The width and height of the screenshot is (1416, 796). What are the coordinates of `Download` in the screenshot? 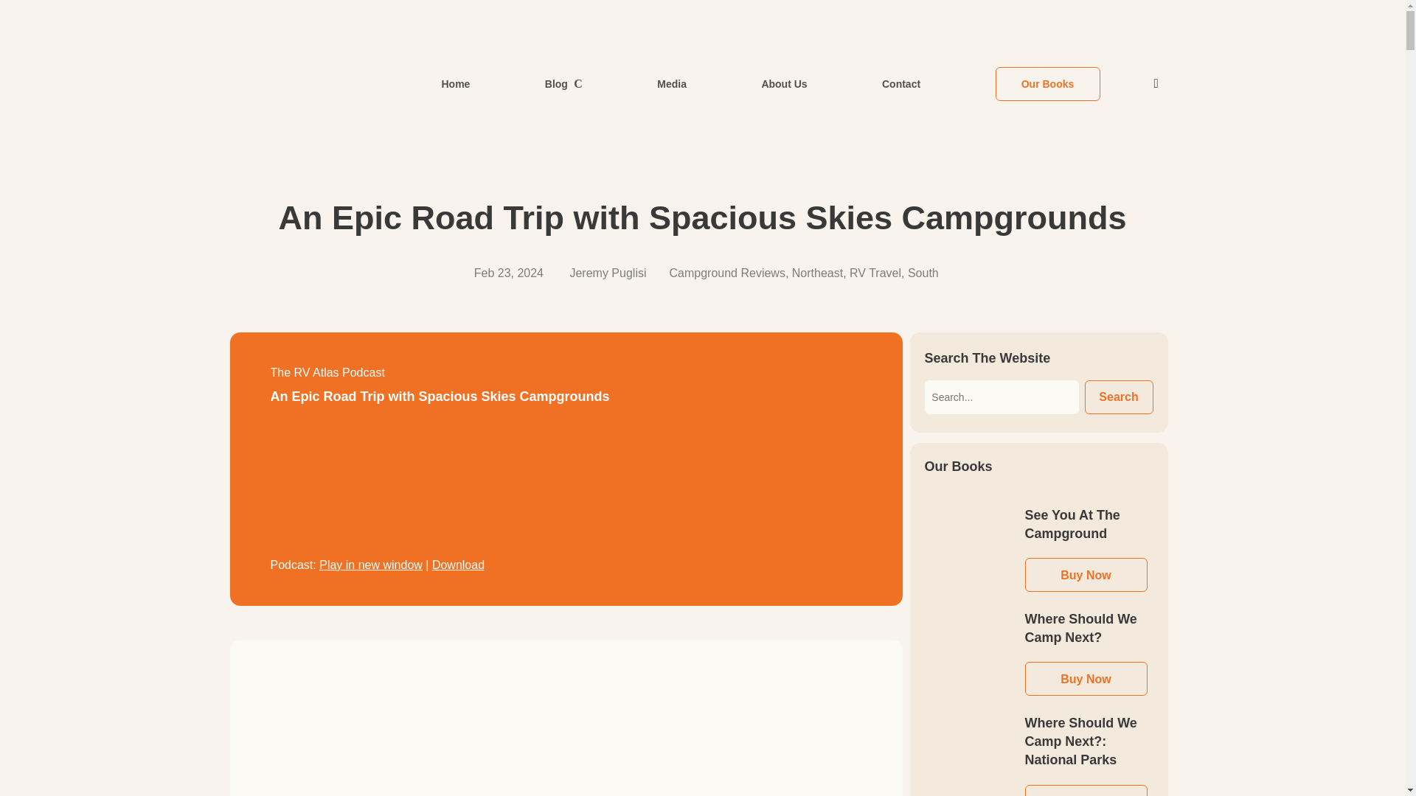 It's located at (457, 565).